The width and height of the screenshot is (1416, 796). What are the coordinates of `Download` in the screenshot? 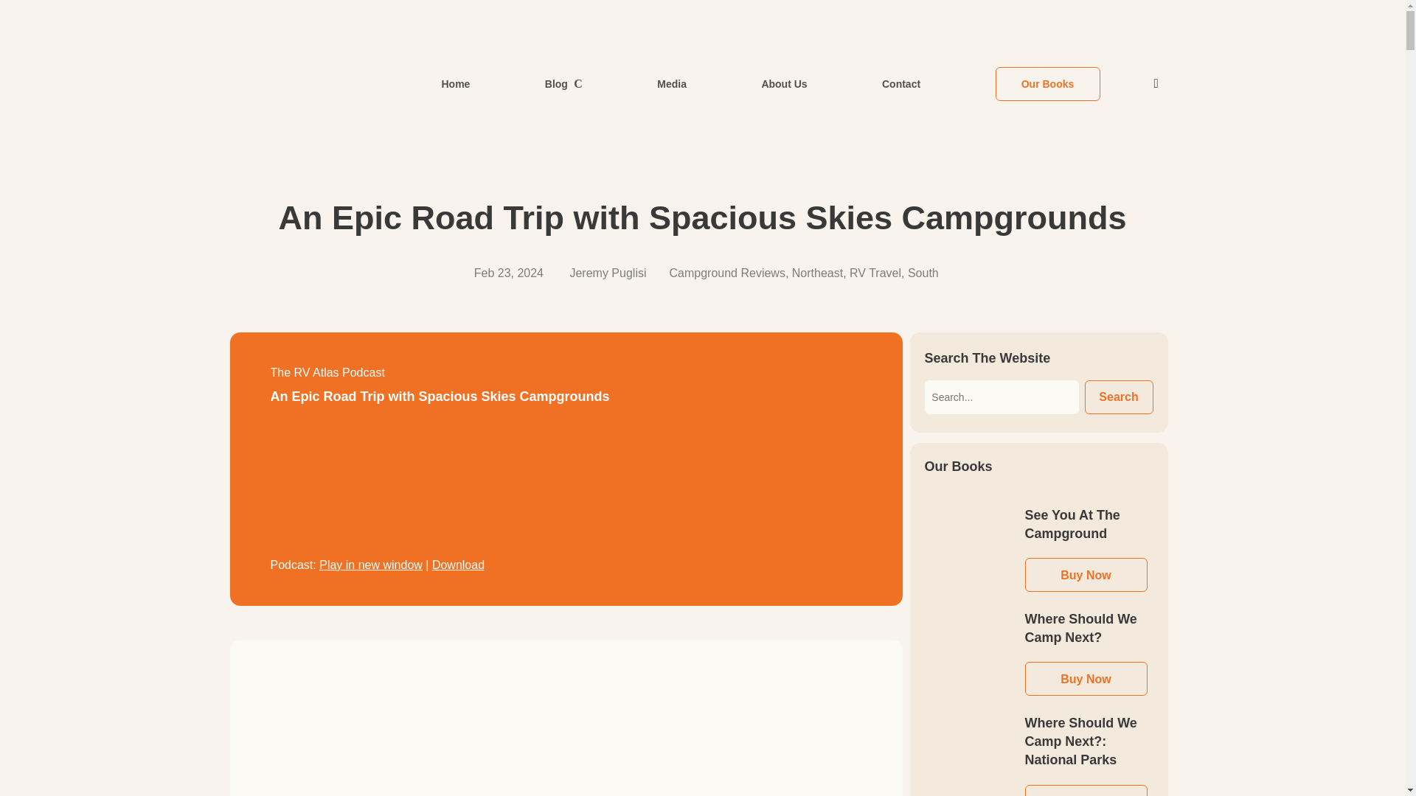 It's located at (457, 565).